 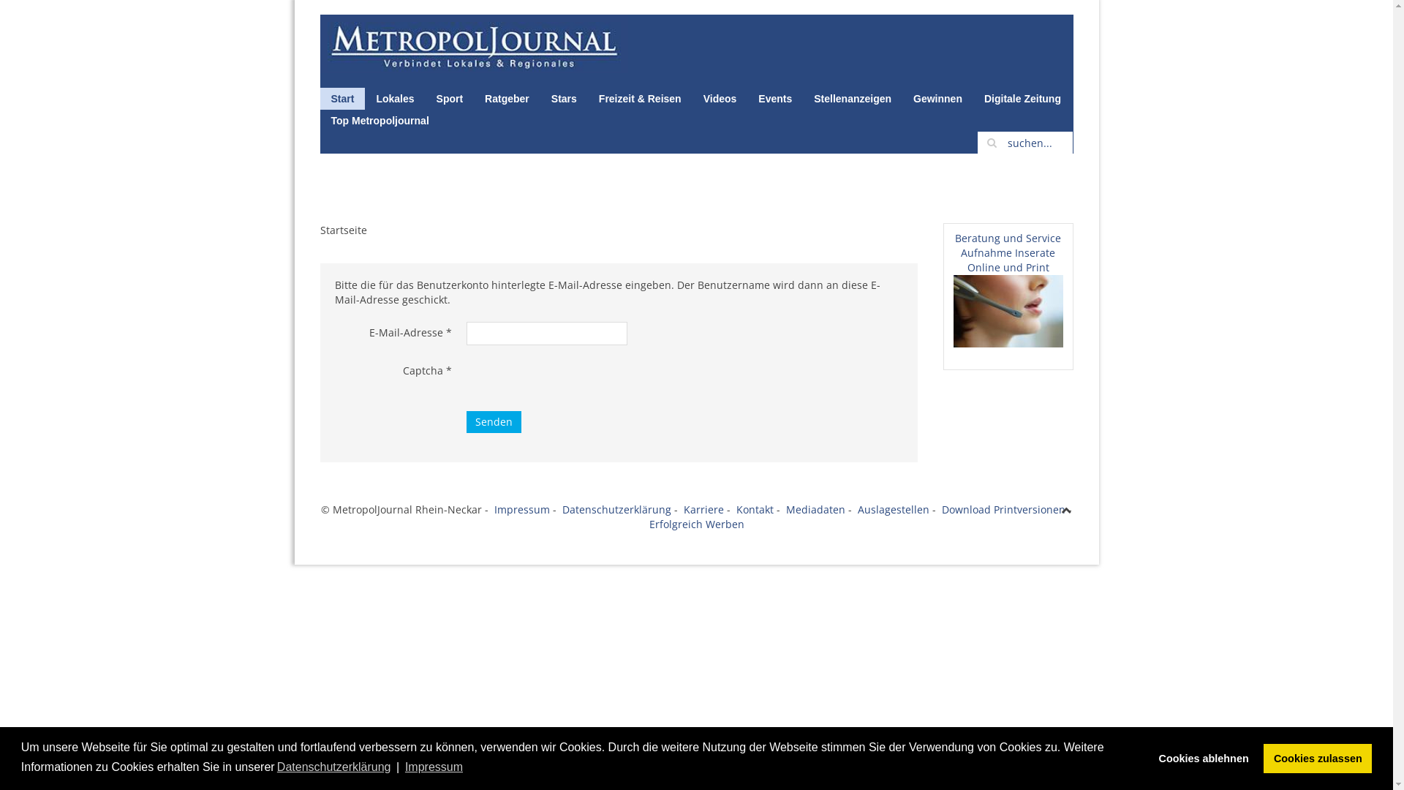 What do you see at coordinates (696, 524) in the screenshot?
I see `Erfolgreich Werben` at bounding box center [696, 524].